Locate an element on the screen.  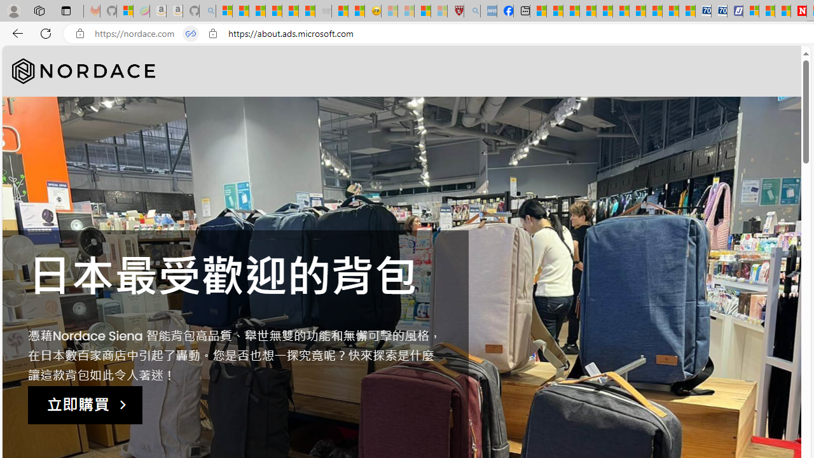
Tabs in split screen is located at coordinates (191, 34).